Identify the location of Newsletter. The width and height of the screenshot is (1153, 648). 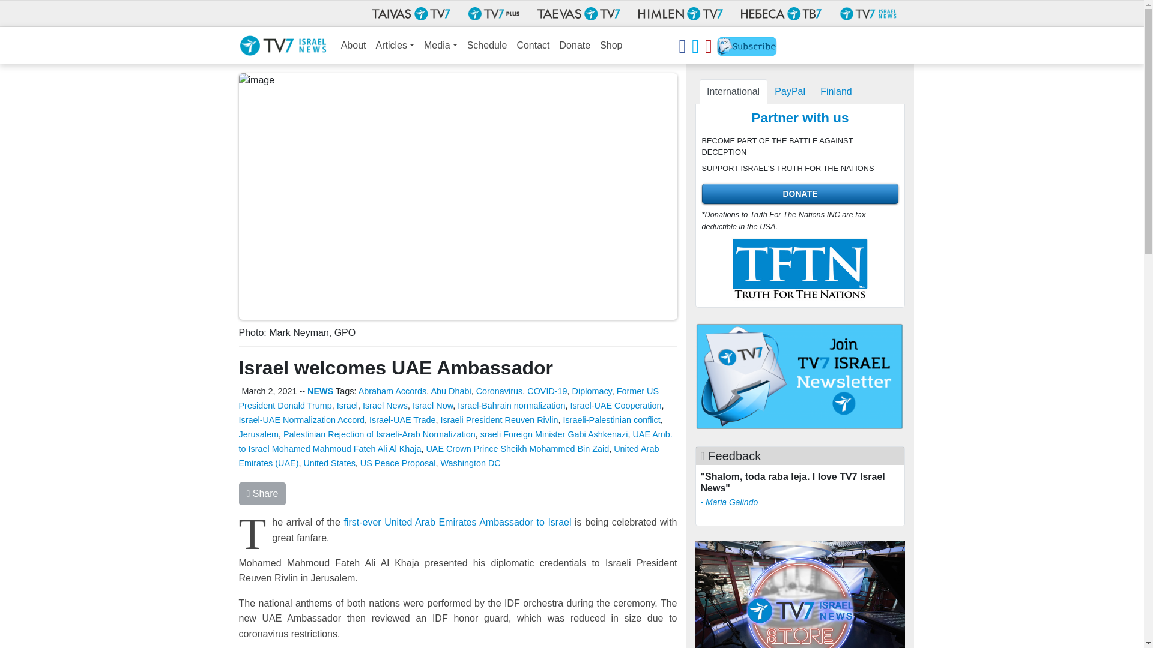
(747, 48).